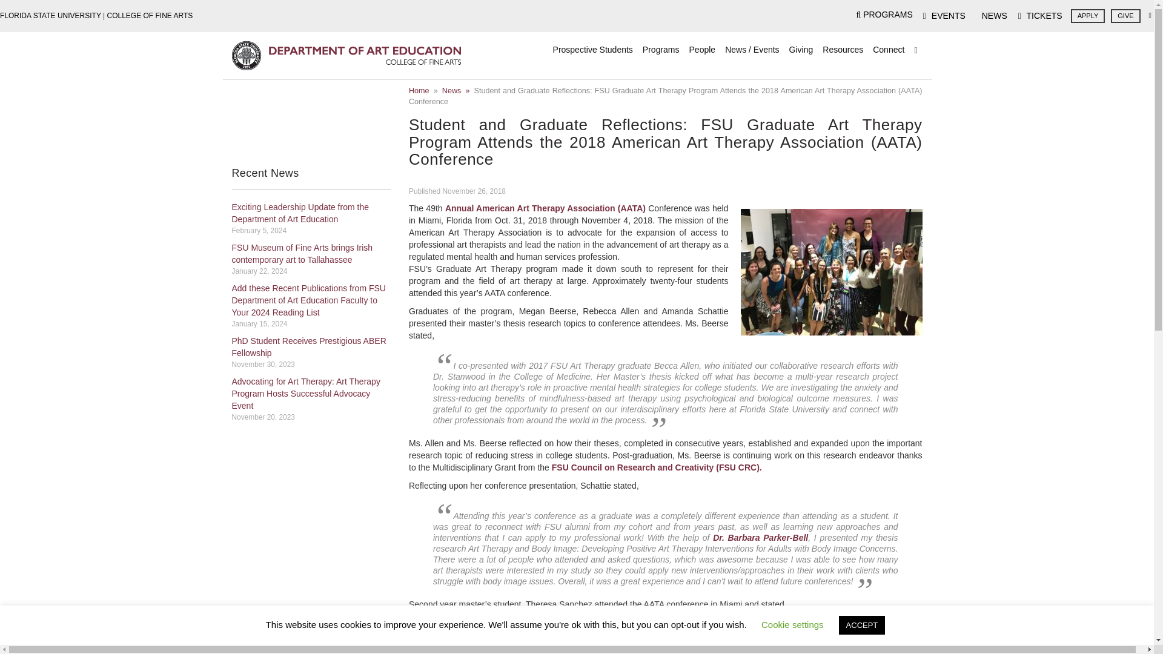  What do you see at coordinates (884, 15) in the screenshot?
I see `PROGRAMS` at bounding box center [884, 15].